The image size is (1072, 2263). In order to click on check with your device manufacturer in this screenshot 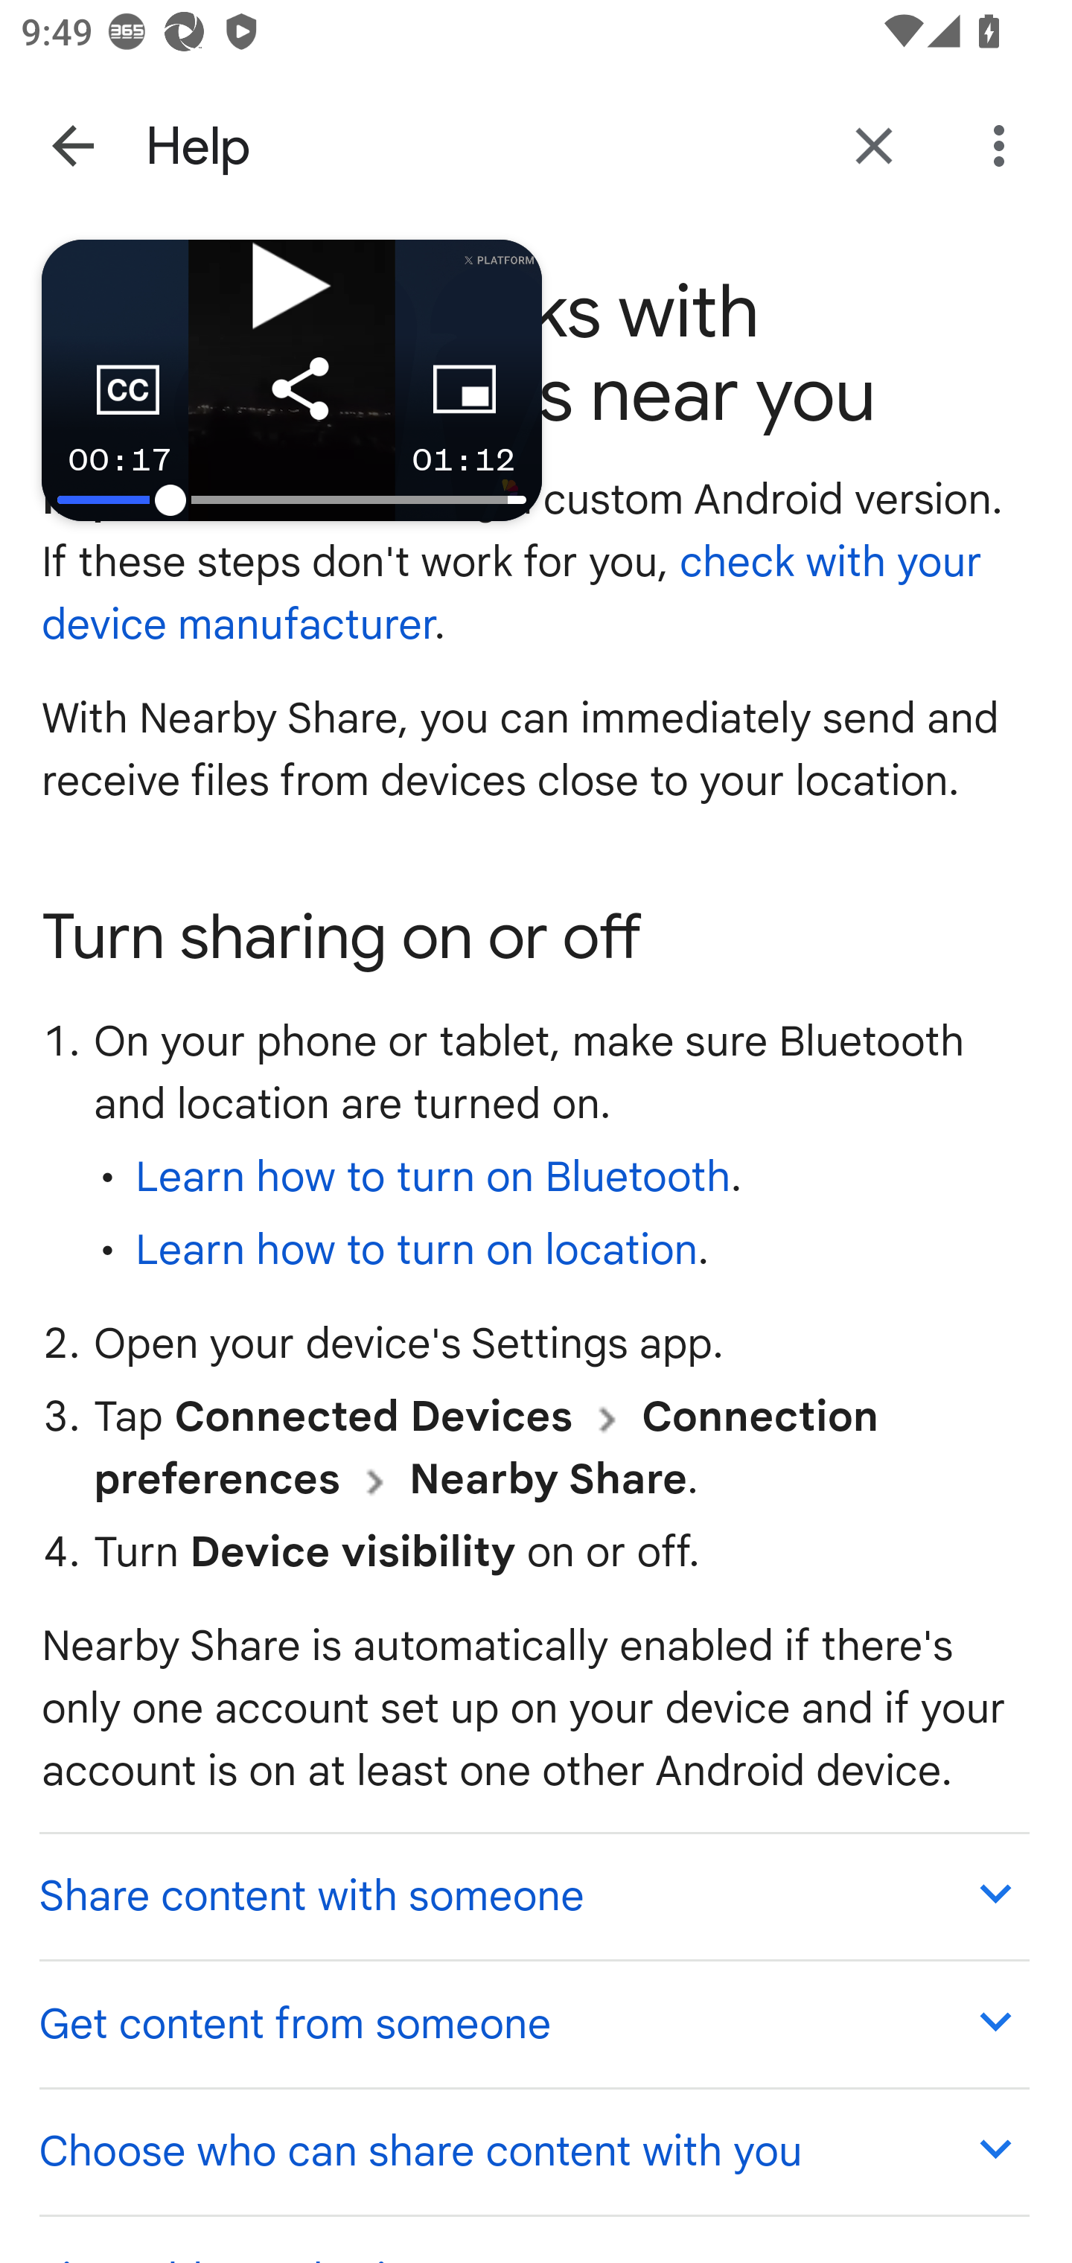, I will do `click(514, 594)`.